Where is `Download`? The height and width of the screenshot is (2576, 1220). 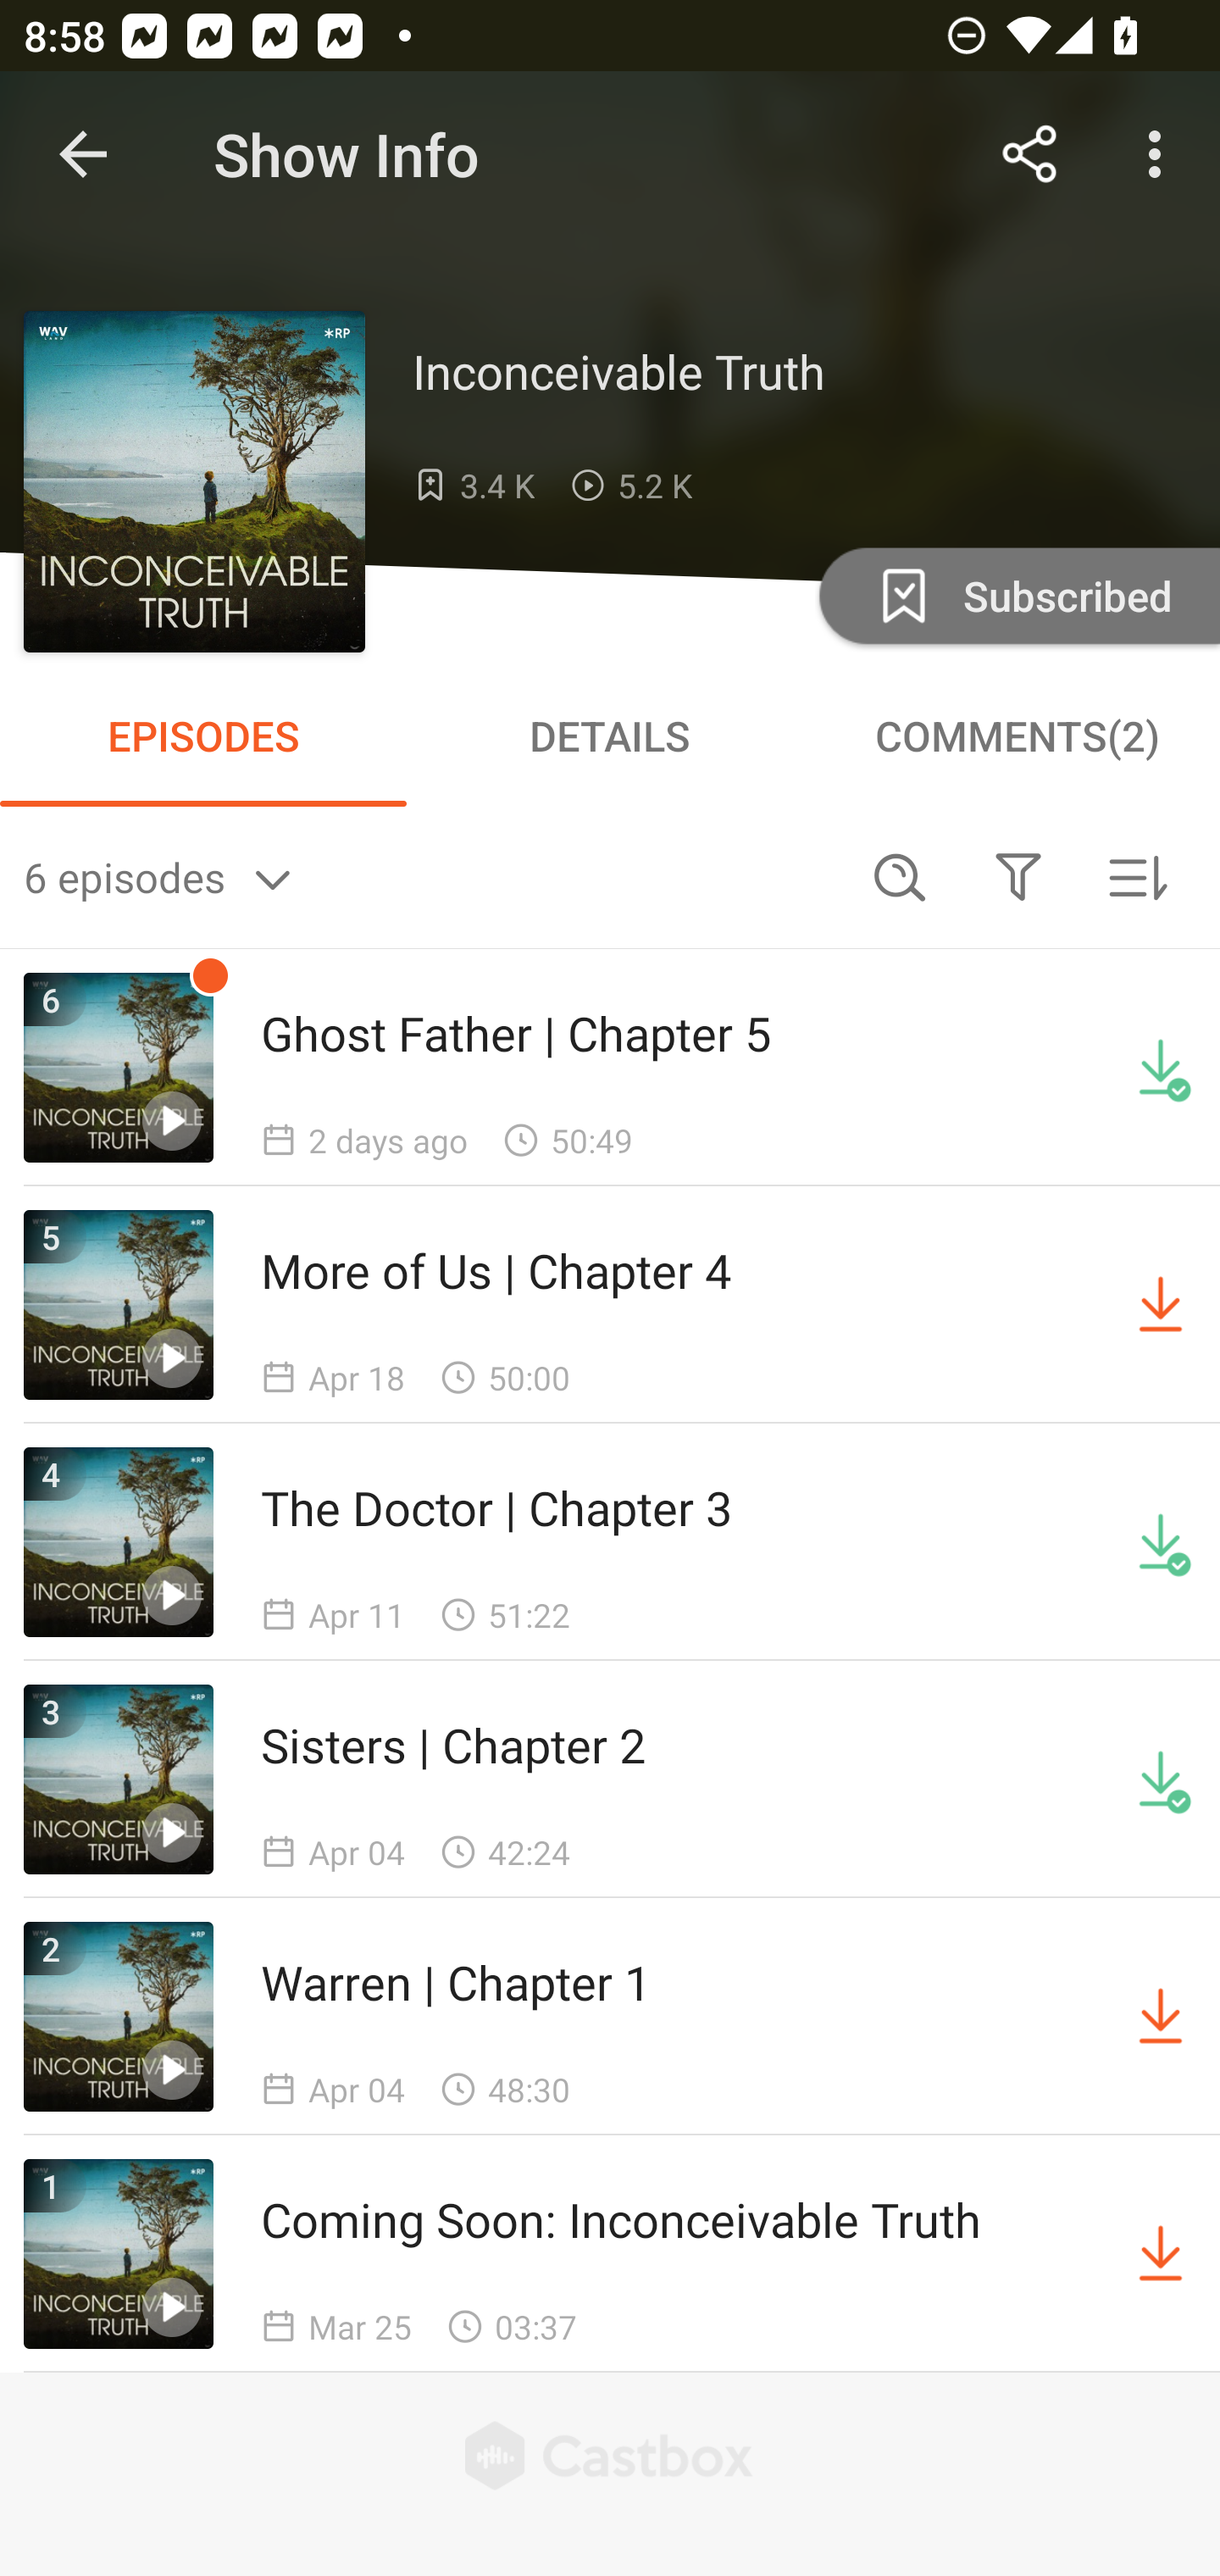 Download is located at coordinates (1161, 1304).